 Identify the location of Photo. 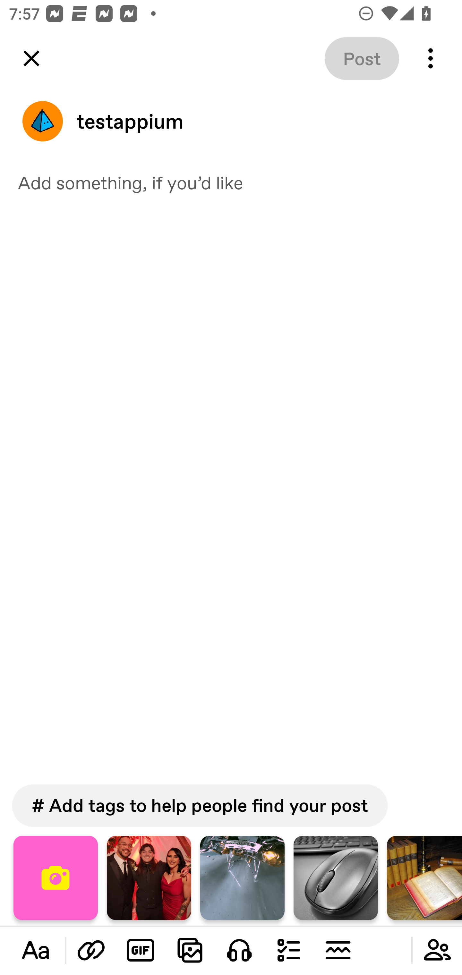
(242, 878).